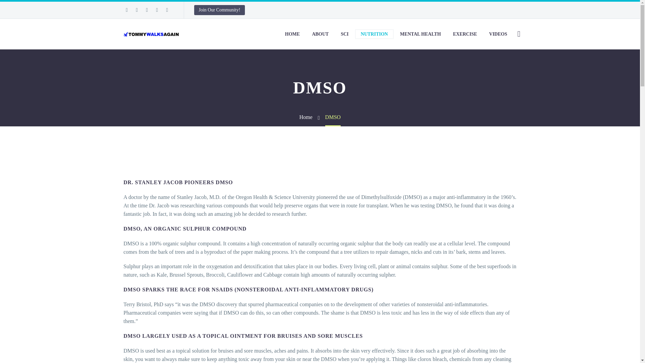 The height and width of the screenshot is (363, 645). Describe the element at coordinates (421, 34) in the screenshot. I see `MENTAL HEALTH` at that location.